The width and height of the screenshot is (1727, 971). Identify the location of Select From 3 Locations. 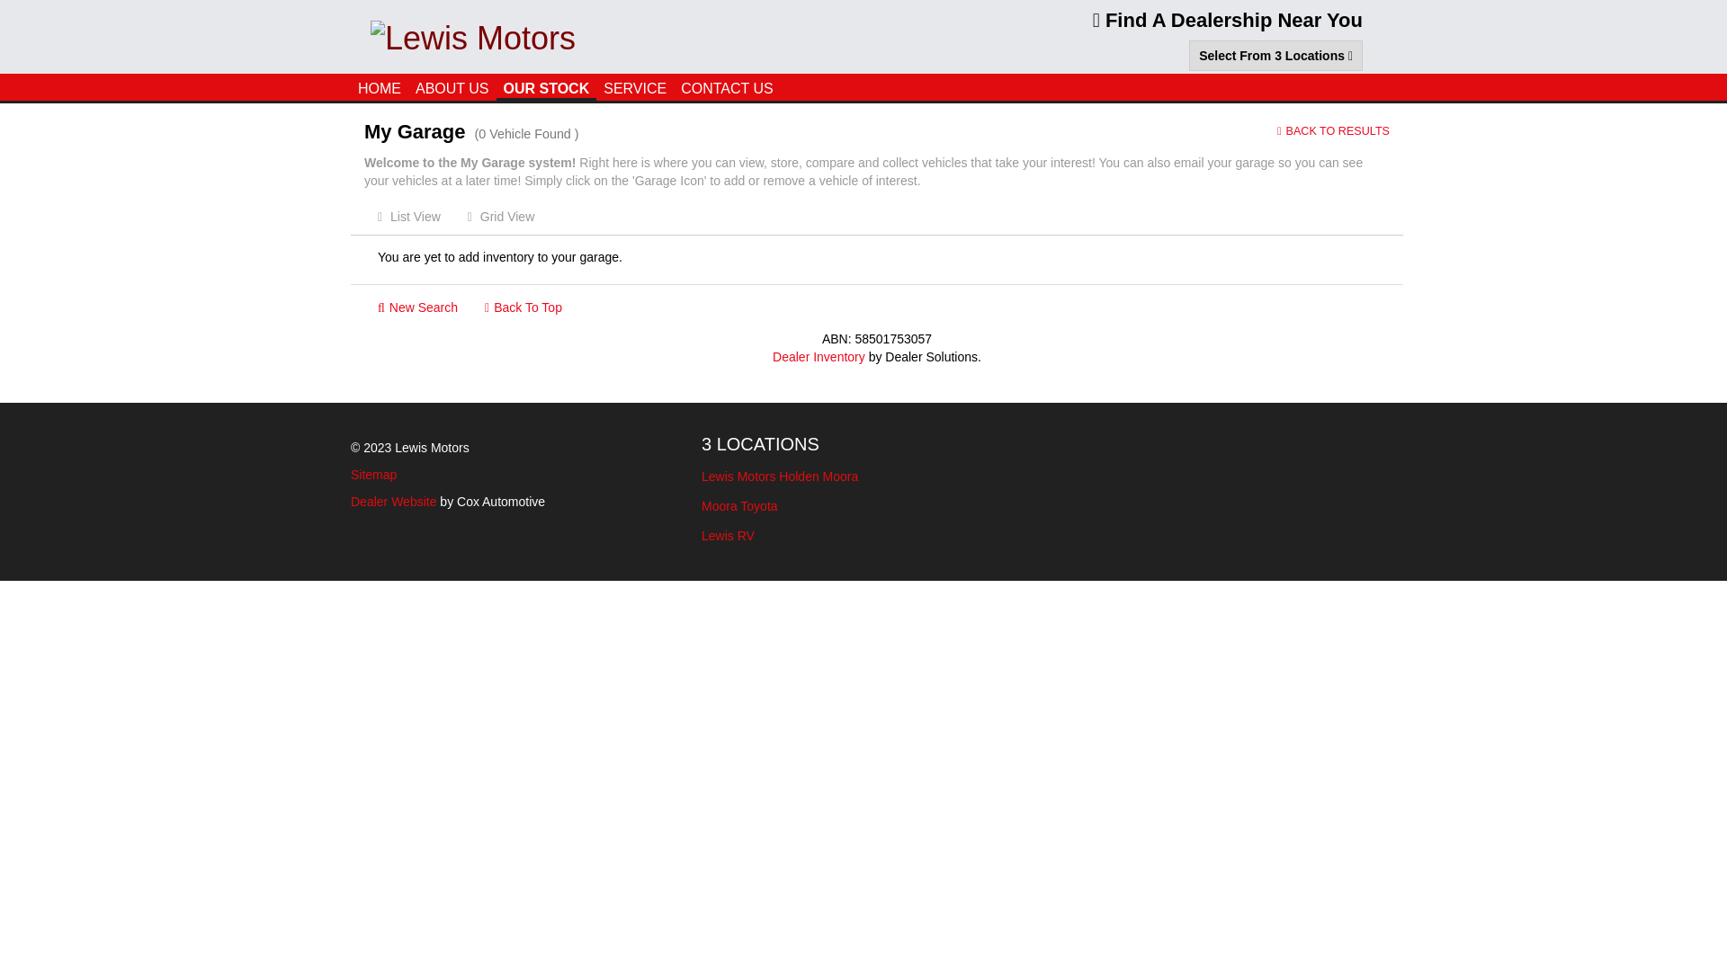
(1275, 56).